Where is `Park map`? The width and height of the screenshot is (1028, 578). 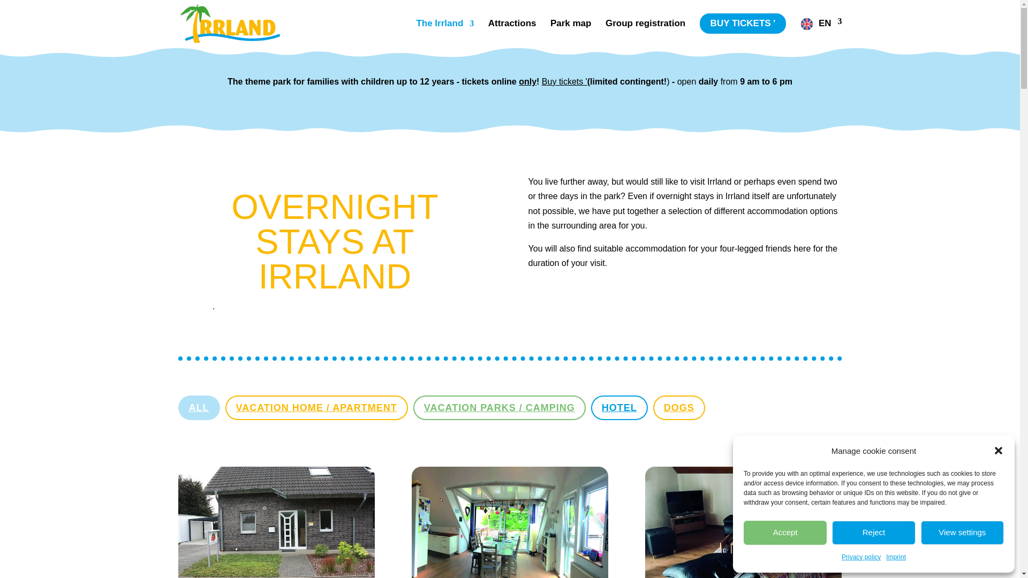 Park map is located at coordinates (571, 23).